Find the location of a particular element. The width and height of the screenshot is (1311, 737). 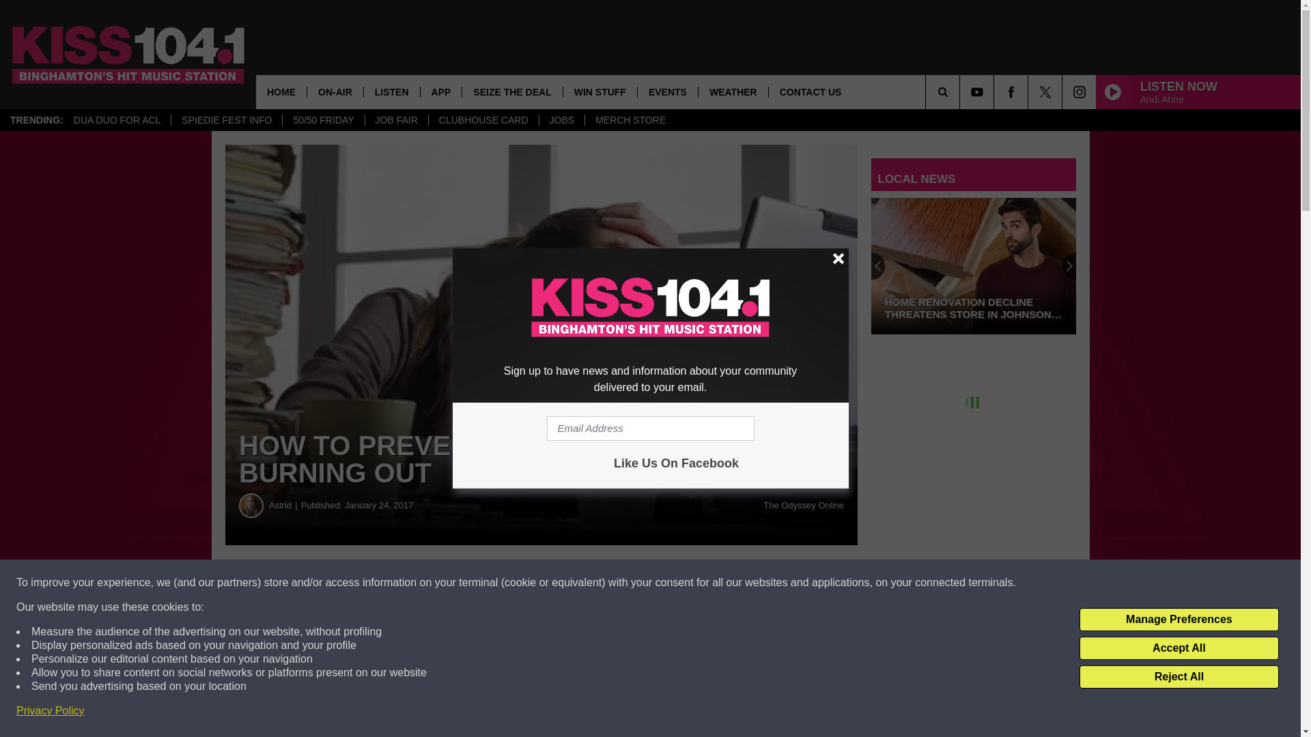

Accept All is located at coordinates (1179, 648).